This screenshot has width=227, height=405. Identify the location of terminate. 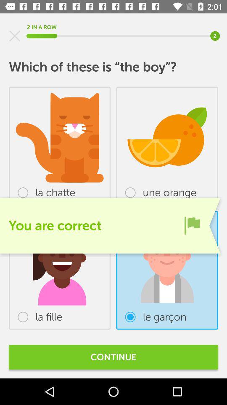
(15, 36).